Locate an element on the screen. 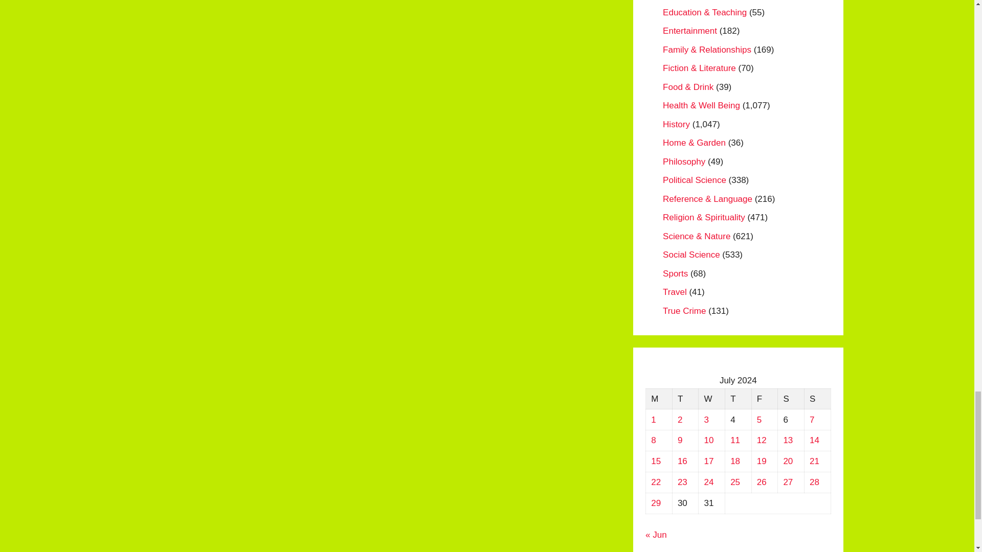 This screenshot has height=552, width=982. Wednesday is located at coordinates (712, 399).